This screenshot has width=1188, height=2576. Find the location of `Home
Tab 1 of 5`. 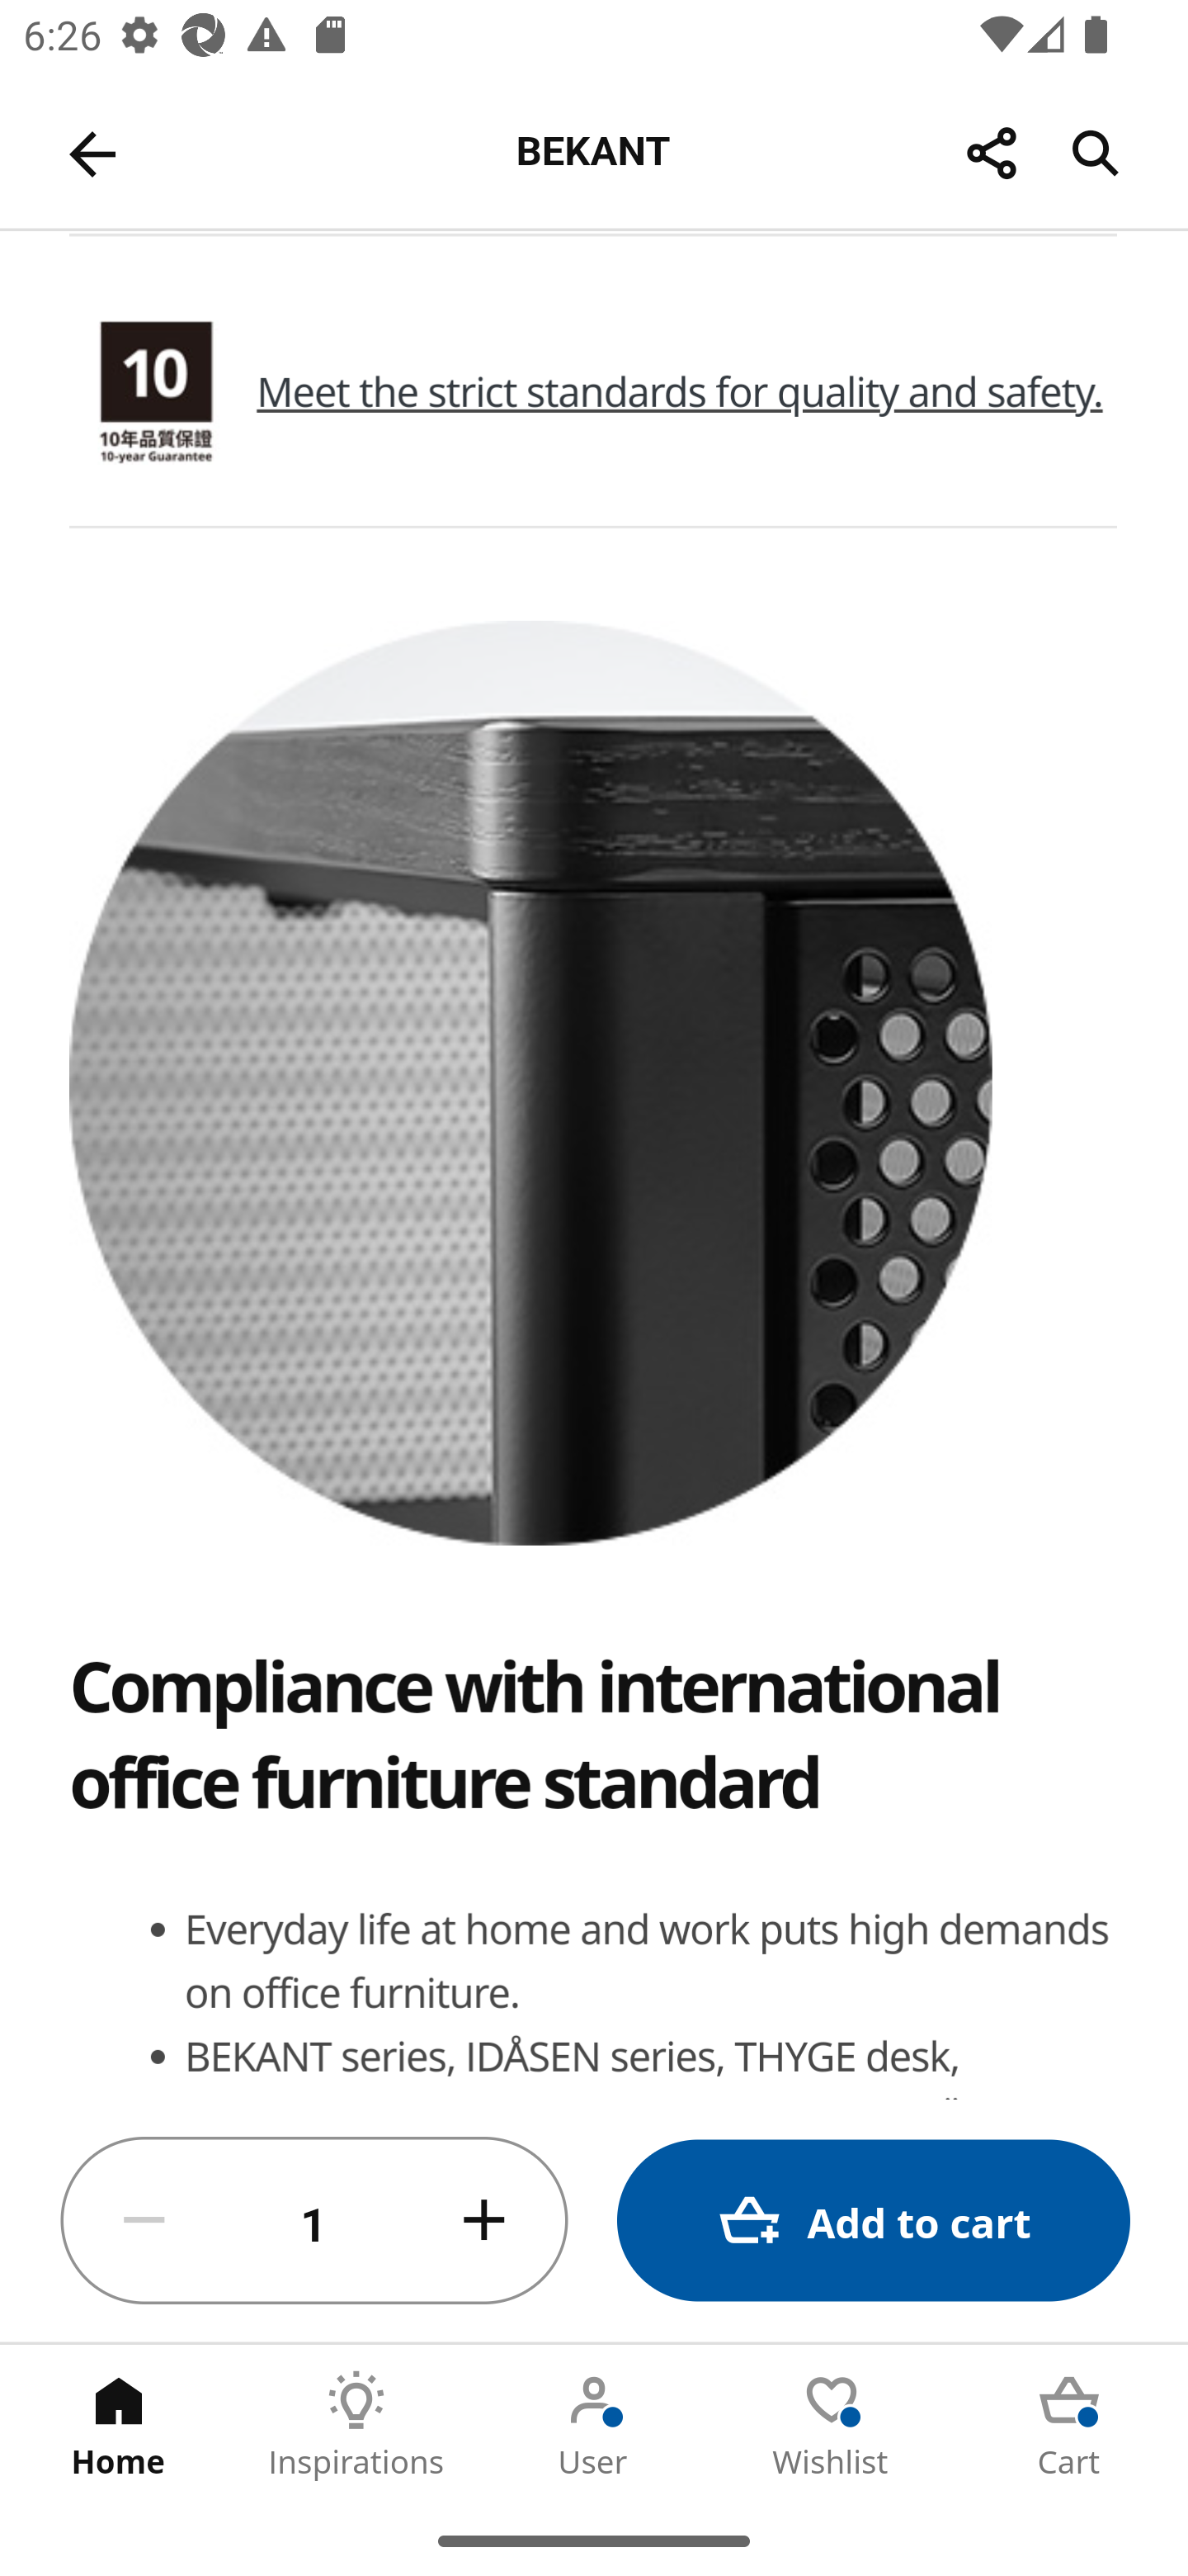

Home
Tab 1 of 5 is located at coordinates (119, 2425).